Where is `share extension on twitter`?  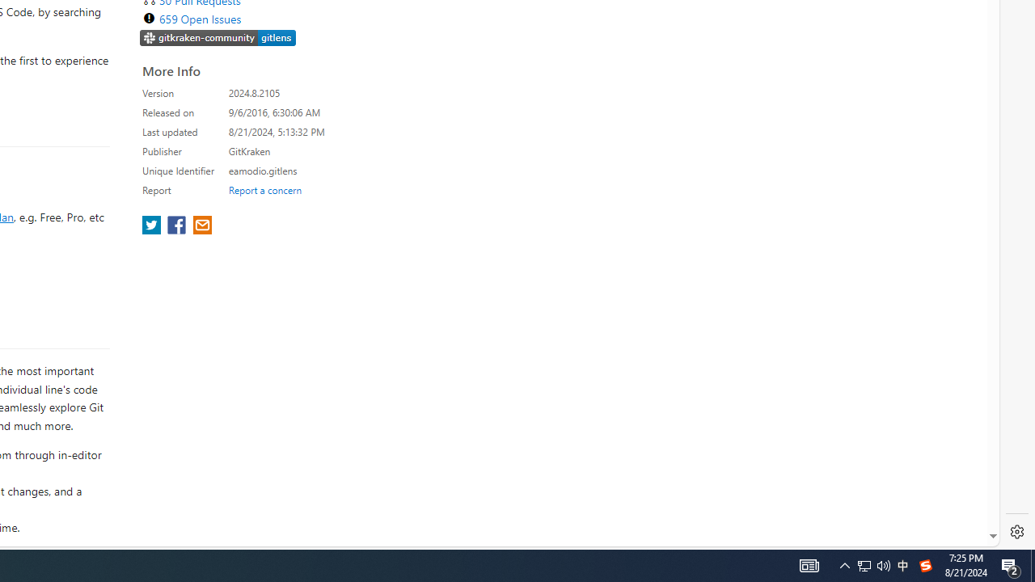
share extension on twitter is located at coordinates (154, 226).